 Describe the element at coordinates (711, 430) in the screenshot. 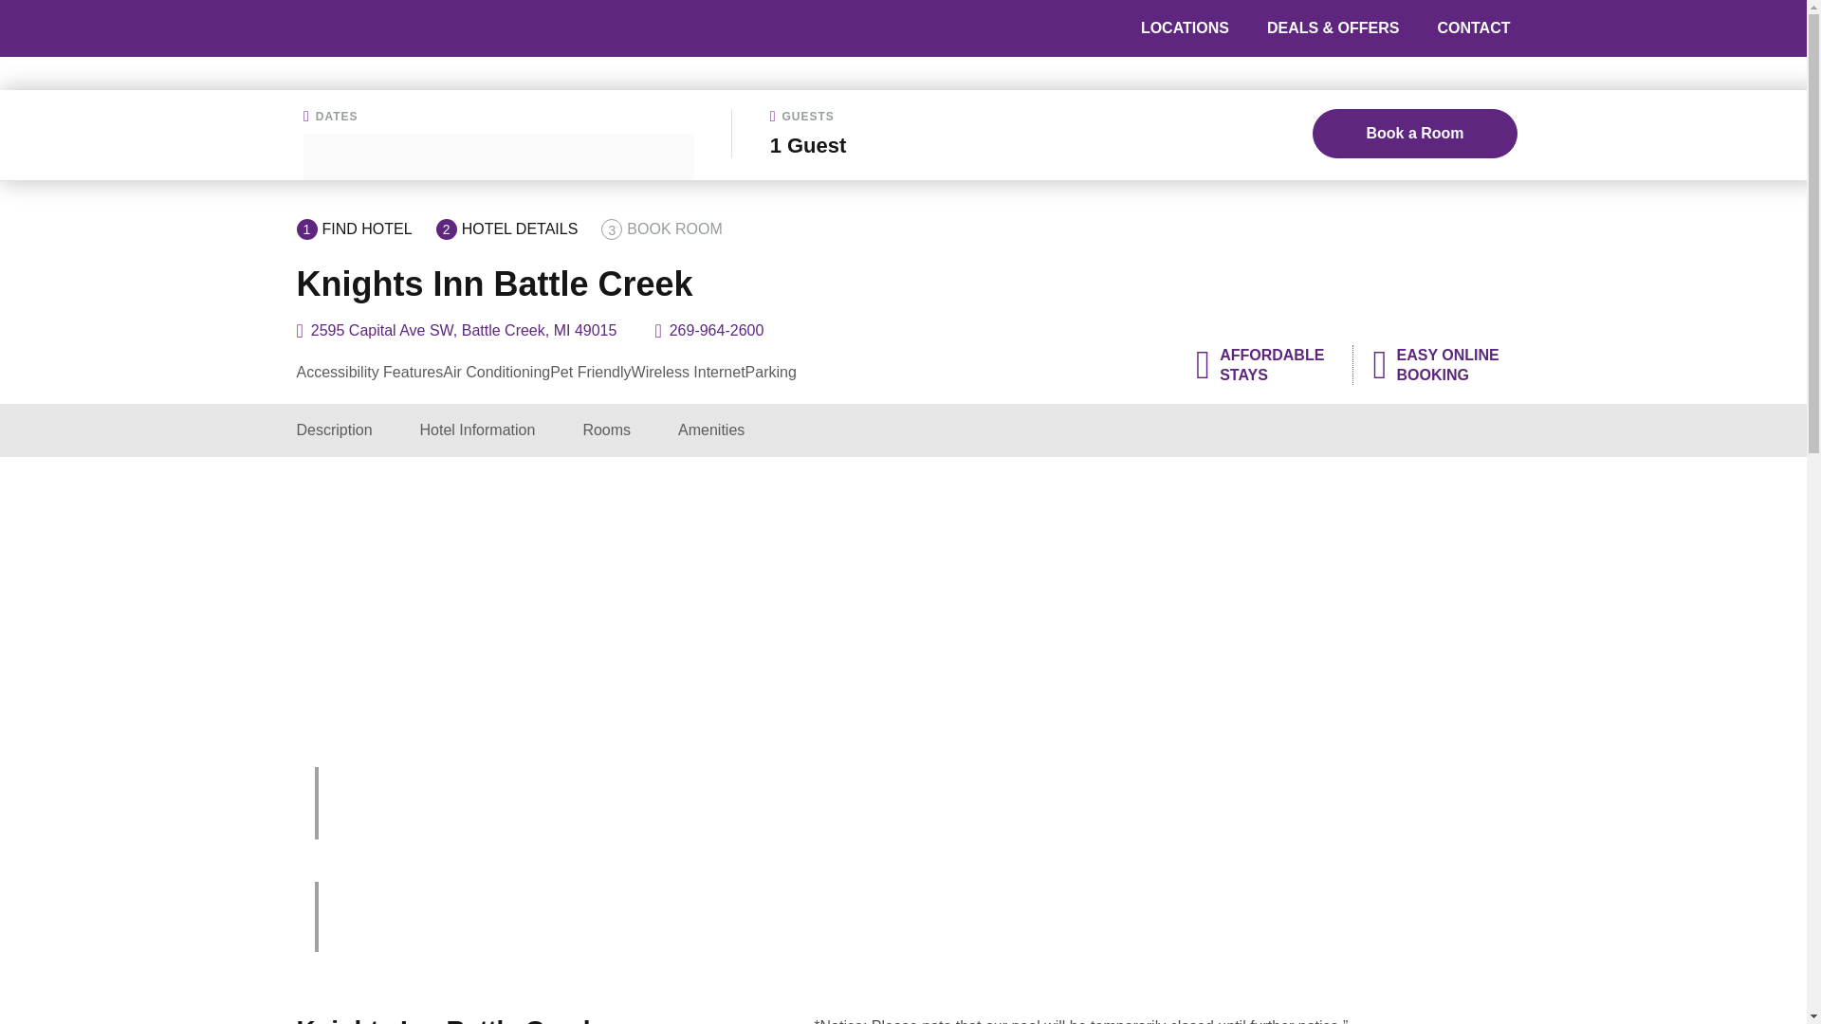

I see `Amenities` at that location.